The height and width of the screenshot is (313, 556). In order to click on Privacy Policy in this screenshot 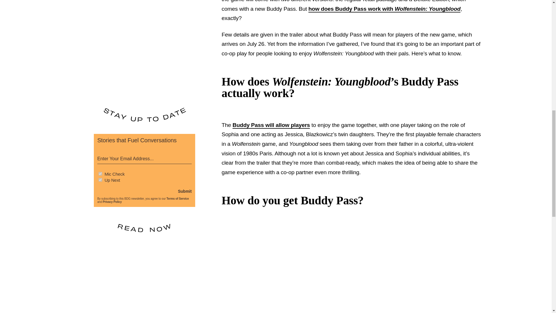, I will do `click(112, 202)`.